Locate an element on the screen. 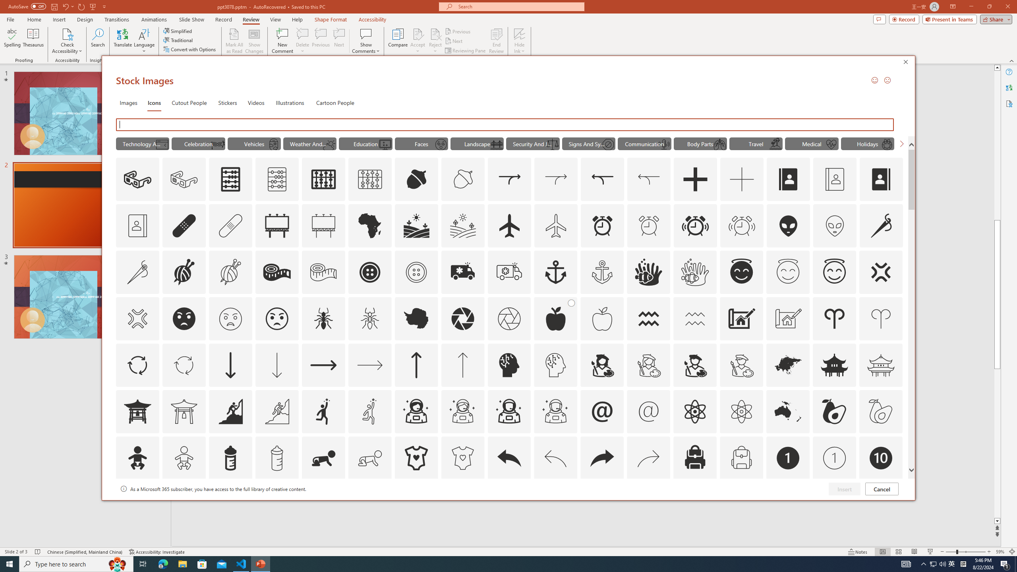 The height and width of the screenshot is (572, 1017). AutomationID: Icons_AstronautMale_M is located at coordinates (555, 411).